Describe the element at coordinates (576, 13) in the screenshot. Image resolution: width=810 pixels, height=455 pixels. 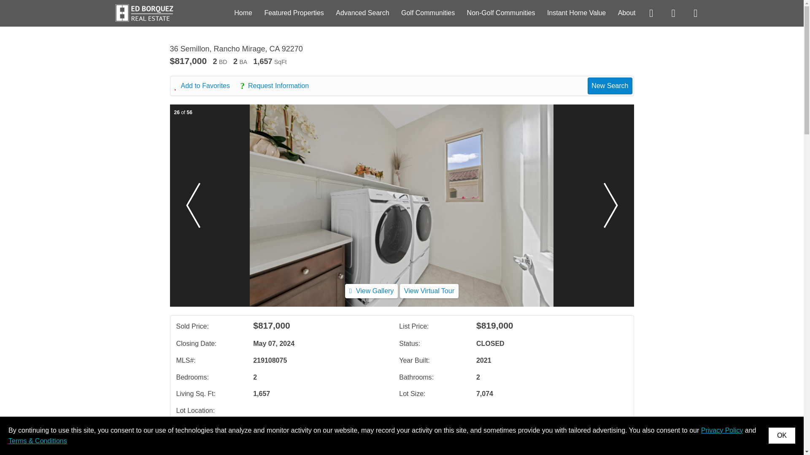
I see `Instant Home Value` at that location.